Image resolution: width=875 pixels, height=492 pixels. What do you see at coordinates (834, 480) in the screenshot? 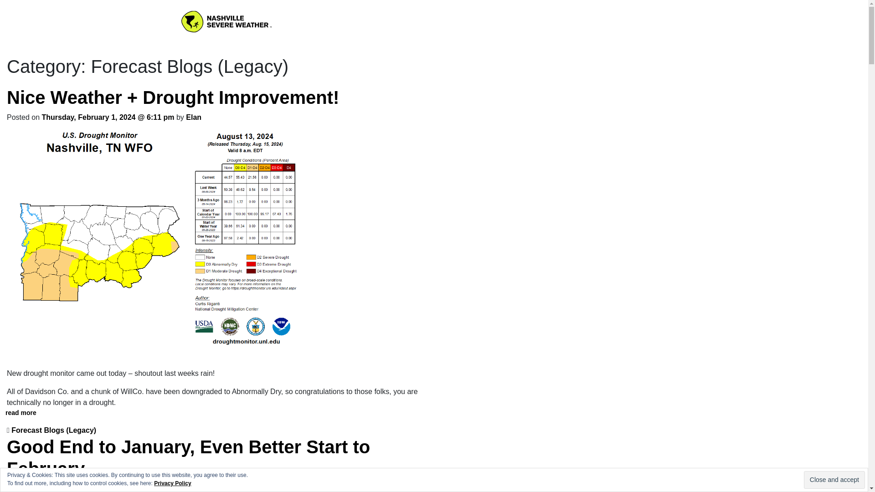
I see `Close and accept` at bounding box center [834, 480].